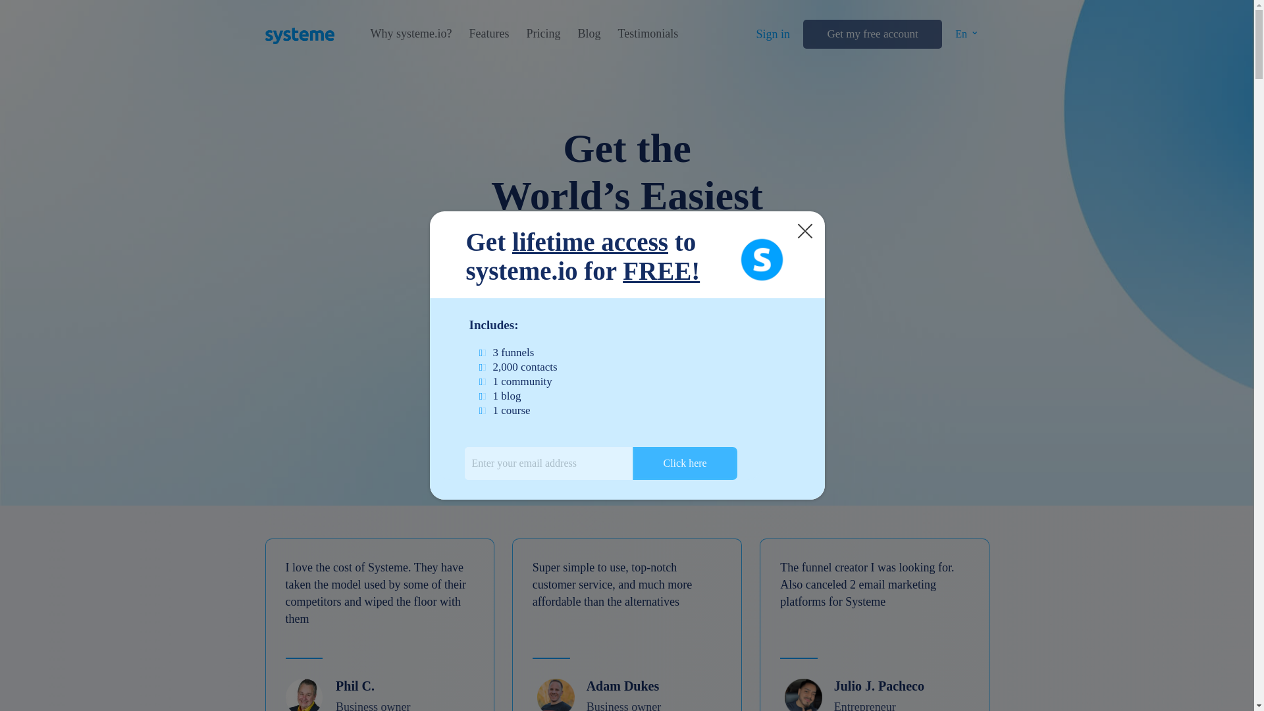  I want to click on Why systeme.io?, so click(411, 34).